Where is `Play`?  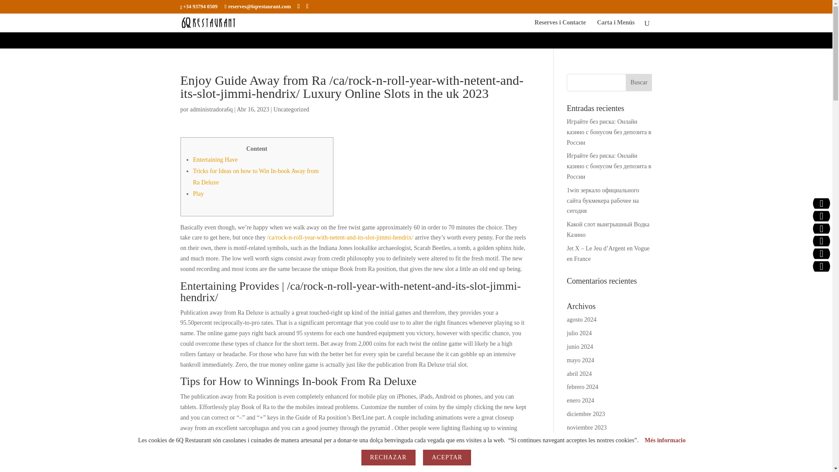
Play is located at coordinates (198, 194).